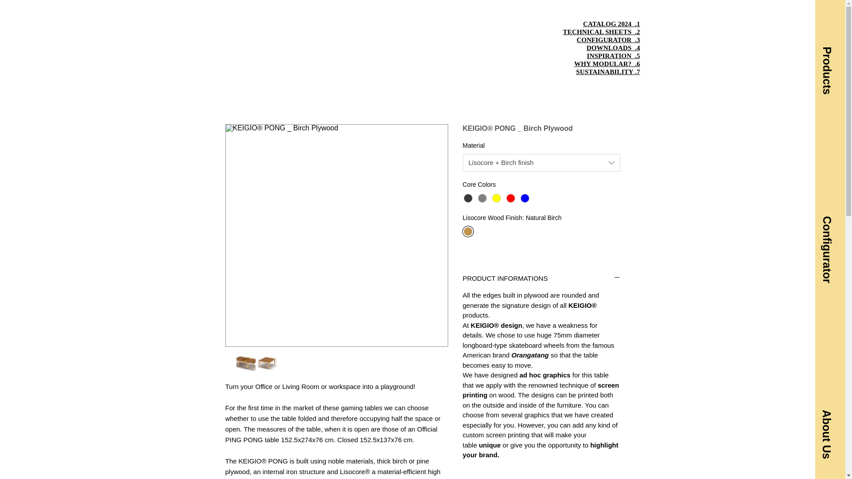 The width and height of the screenshot is (852, 479). I want to click on CATALOG 2024  .1, so click(611, 24).